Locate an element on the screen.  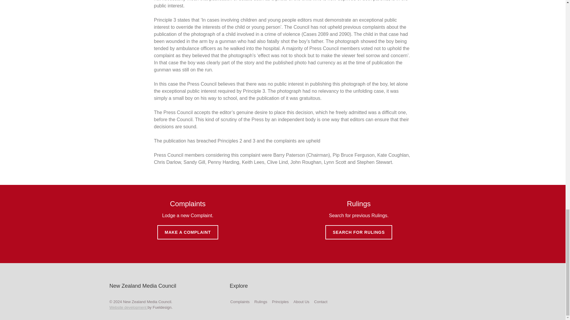
Website development is located at coordinates (128, 308).